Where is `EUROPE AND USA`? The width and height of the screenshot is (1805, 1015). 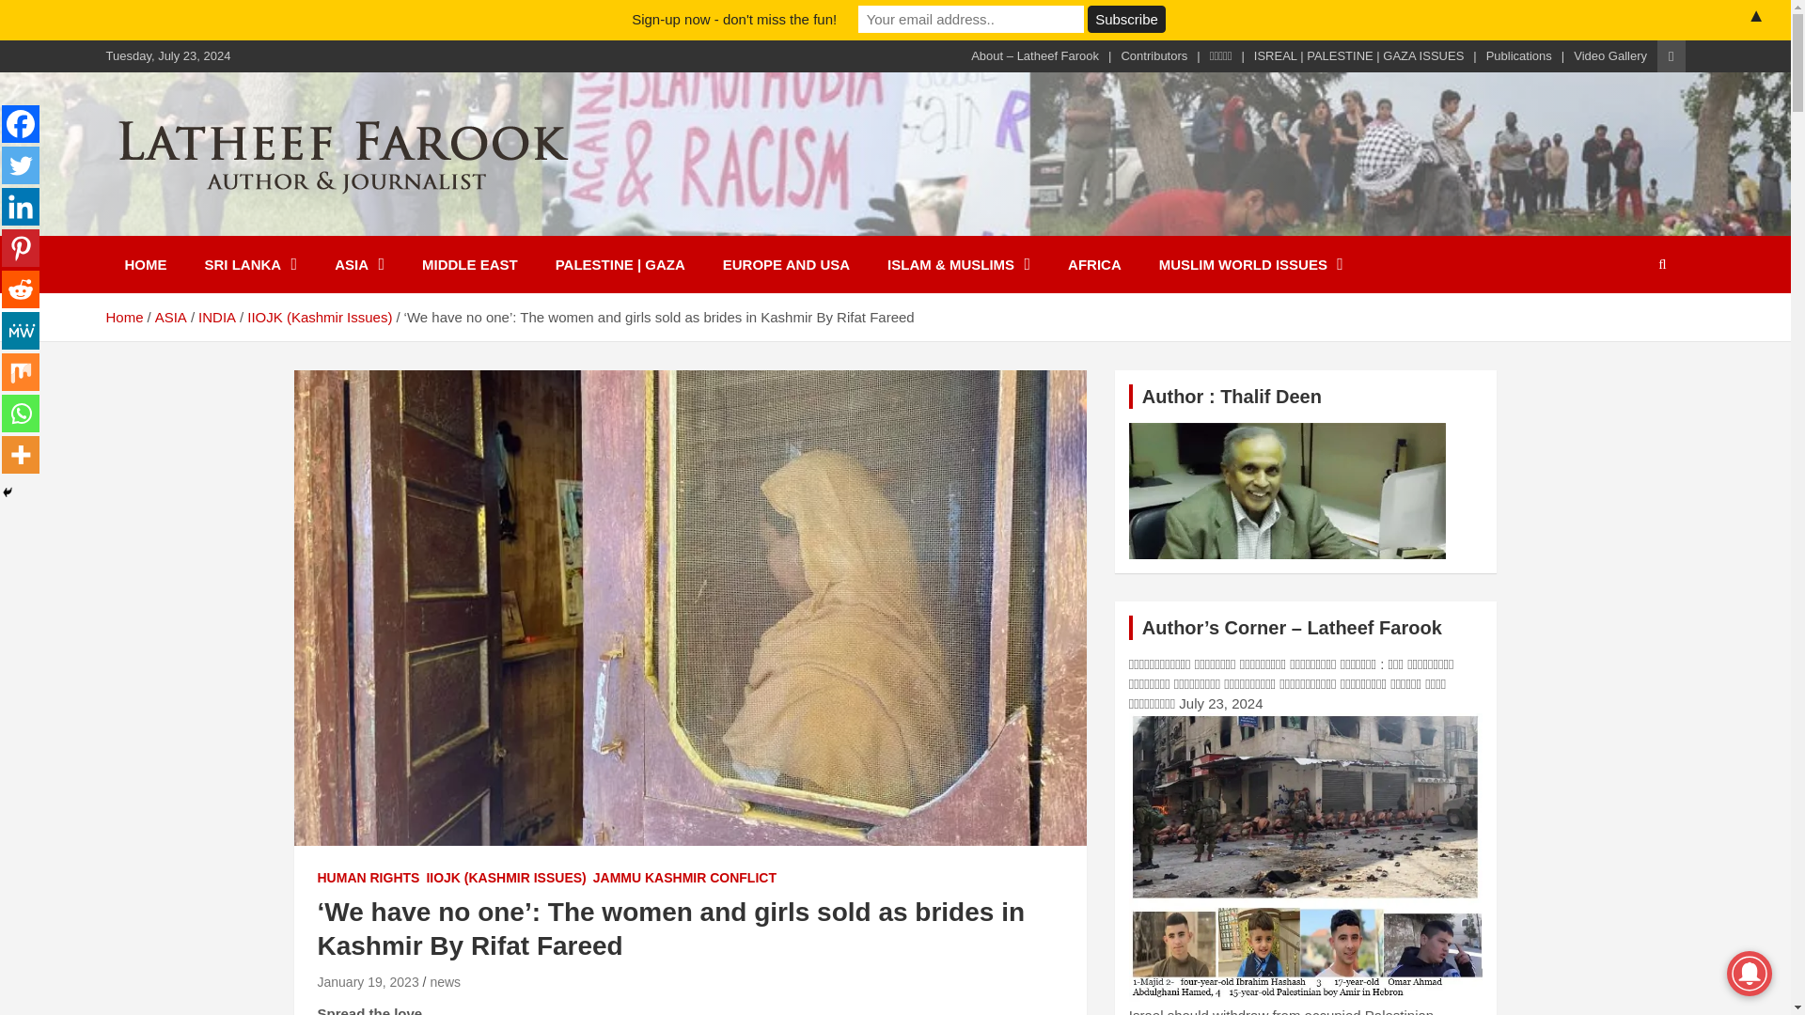
EUROPE AND USA is located at coordinates (786, 264).